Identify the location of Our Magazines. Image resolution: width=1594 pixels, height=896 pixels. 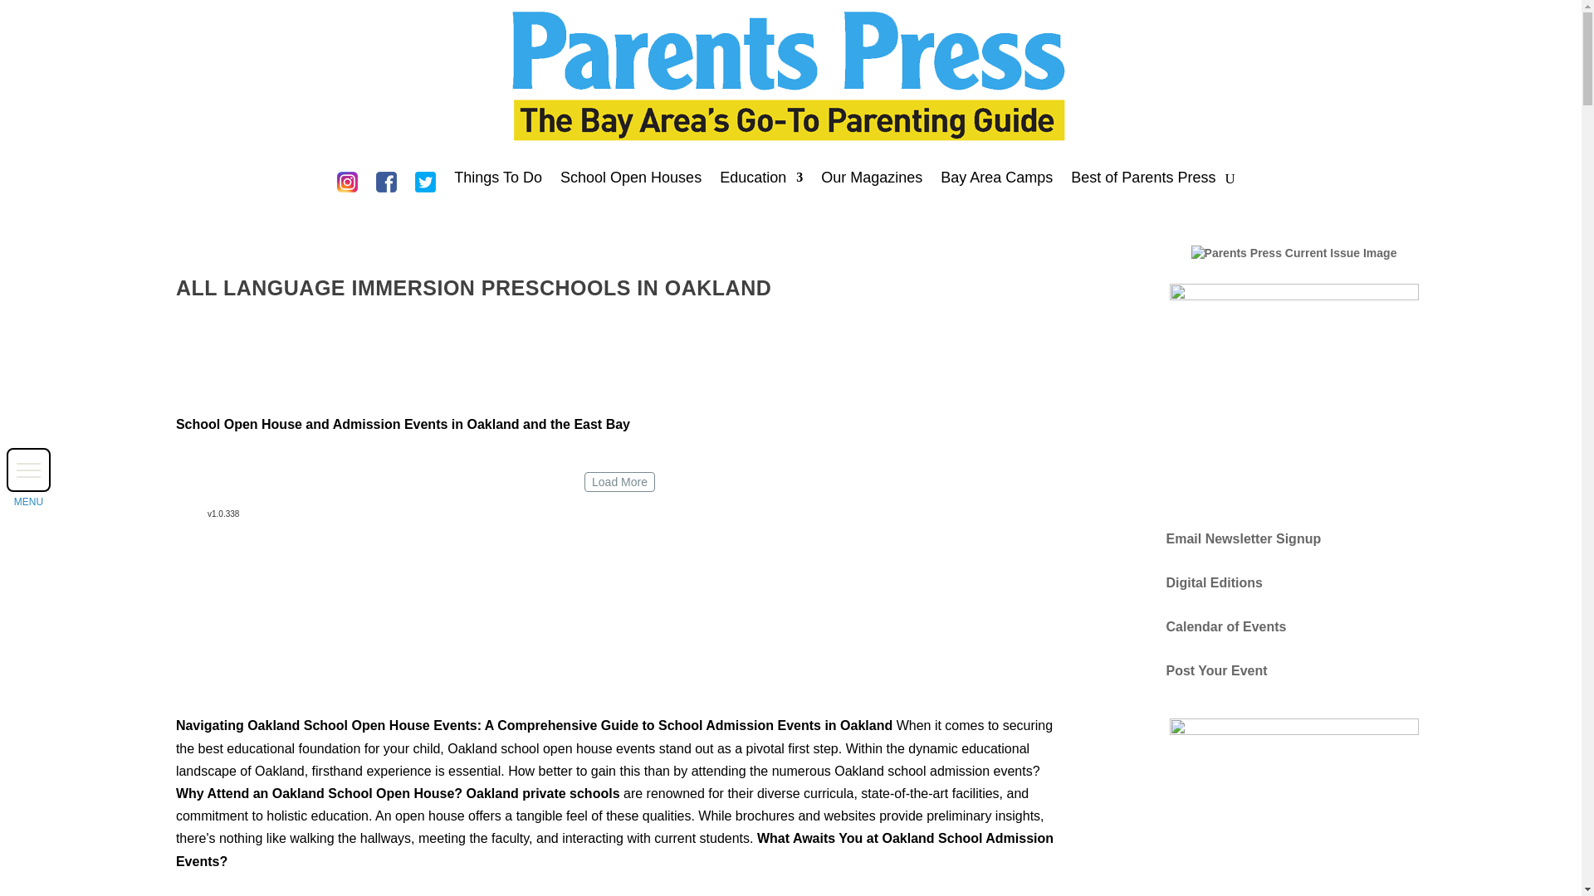
(872, 186).